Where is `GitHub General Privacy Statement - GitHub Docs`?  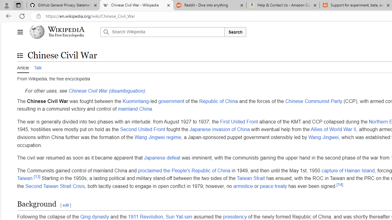
GitHub General Privacy Statement - GitHub Docs is located at coordinates (63, 5).